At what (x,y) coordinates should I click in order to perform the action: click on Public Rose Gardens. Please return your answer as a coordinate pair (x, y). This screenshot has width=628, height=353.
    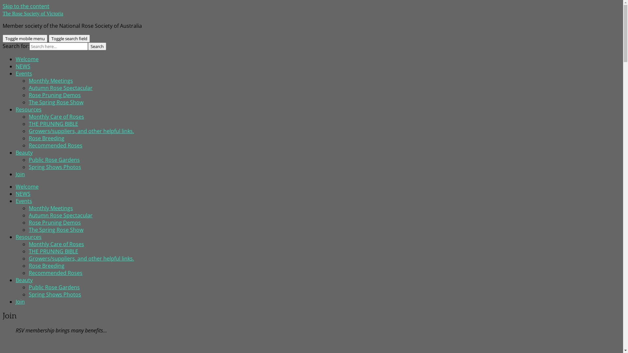
    Looking at the image, I should click on (54, 160).